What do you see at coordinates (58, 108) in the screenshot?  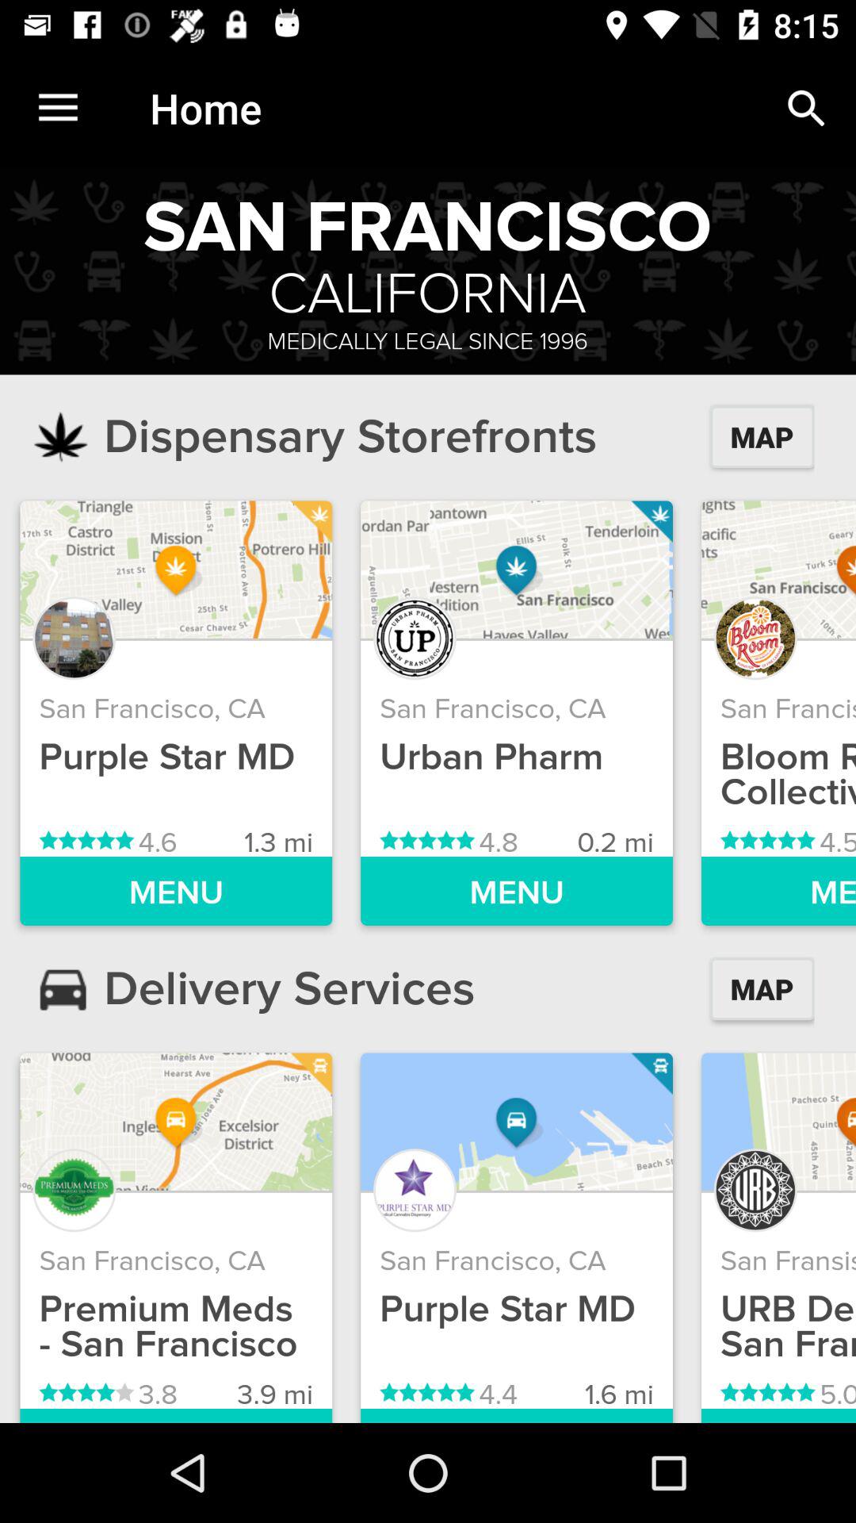 I see `launch the icon next to the home item` at bounding box center [58, 108].